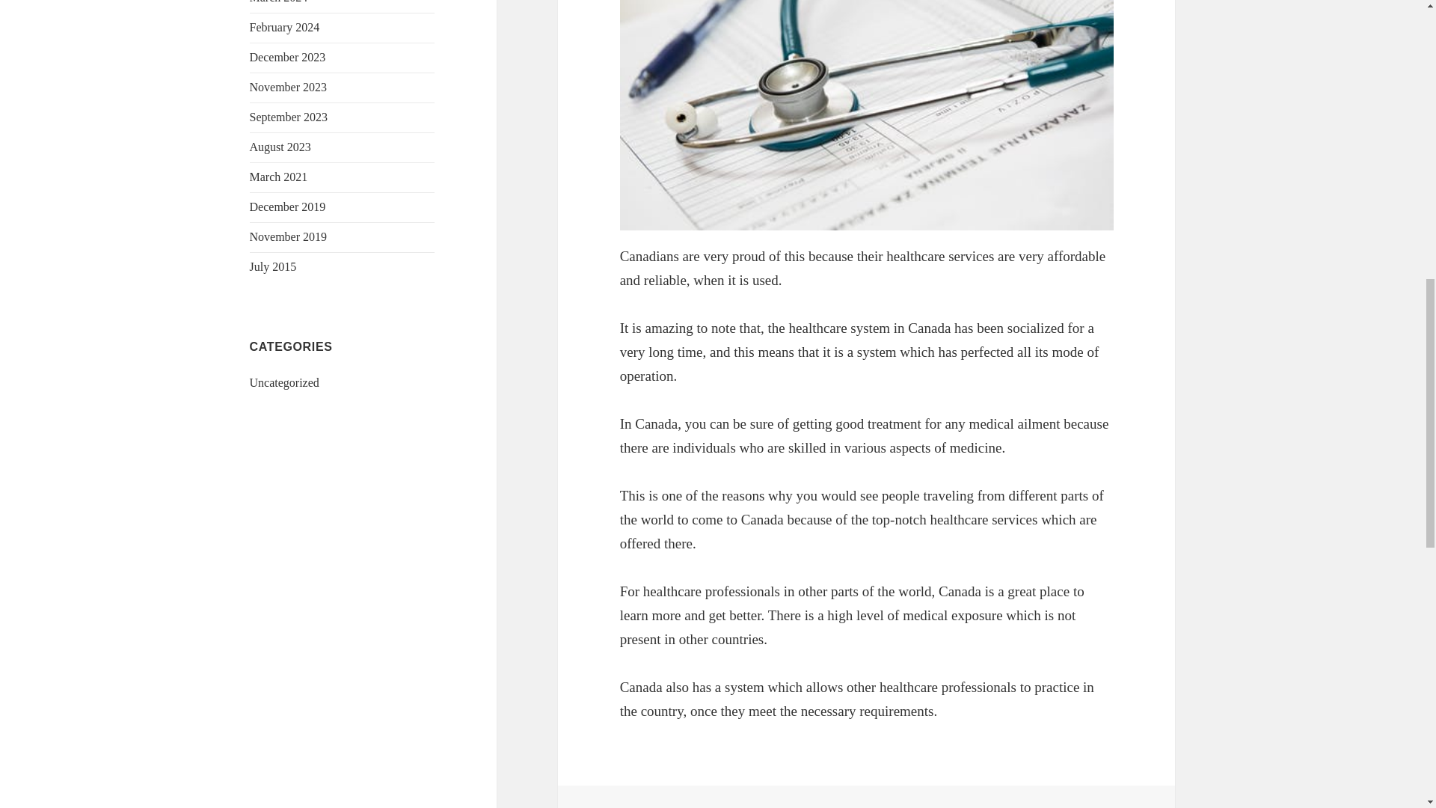 The height and width of the screenshot is (808, 1436). What do you see at coordinates (287, 206) in the screenshot?
I see `December 2019` at bounding box center [287, 206].